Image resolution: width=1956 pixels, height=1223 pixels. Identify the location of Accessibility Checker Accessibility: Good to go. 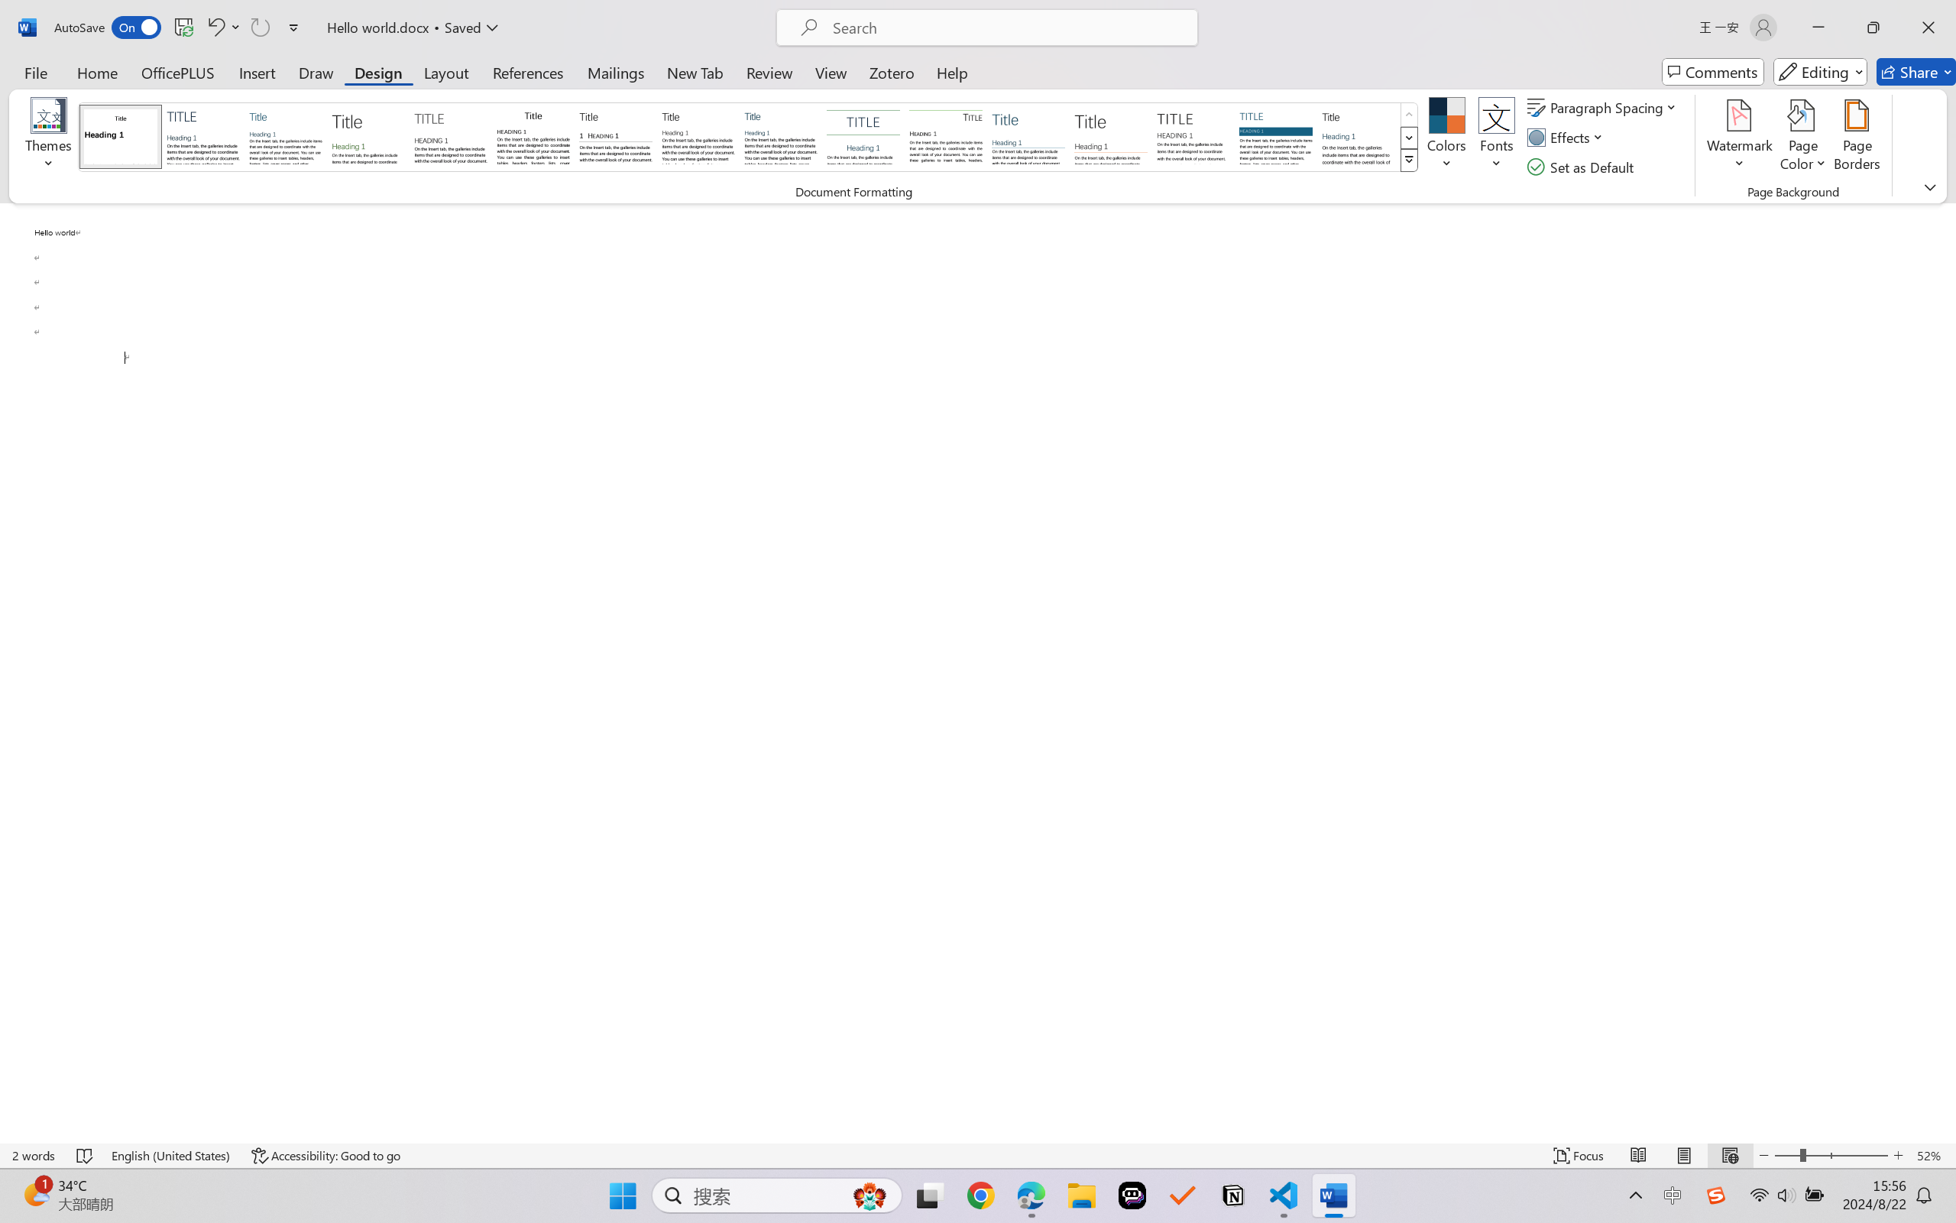
(325, 1156).